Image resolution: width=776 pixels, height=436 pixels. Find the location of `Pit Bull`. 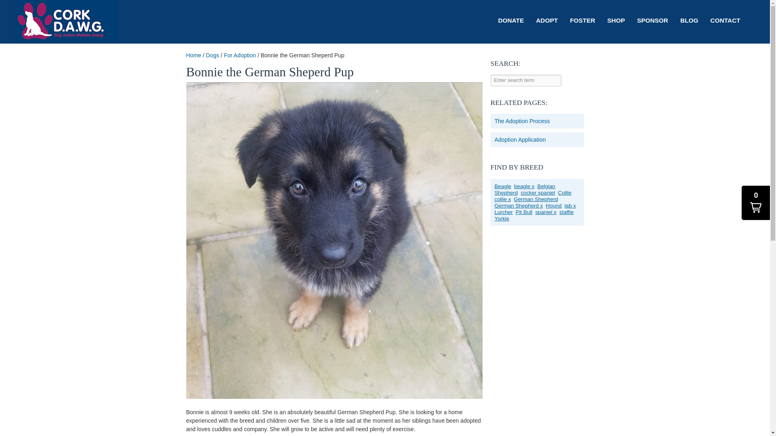

Pit Bull is located at coordinates (525, 212).